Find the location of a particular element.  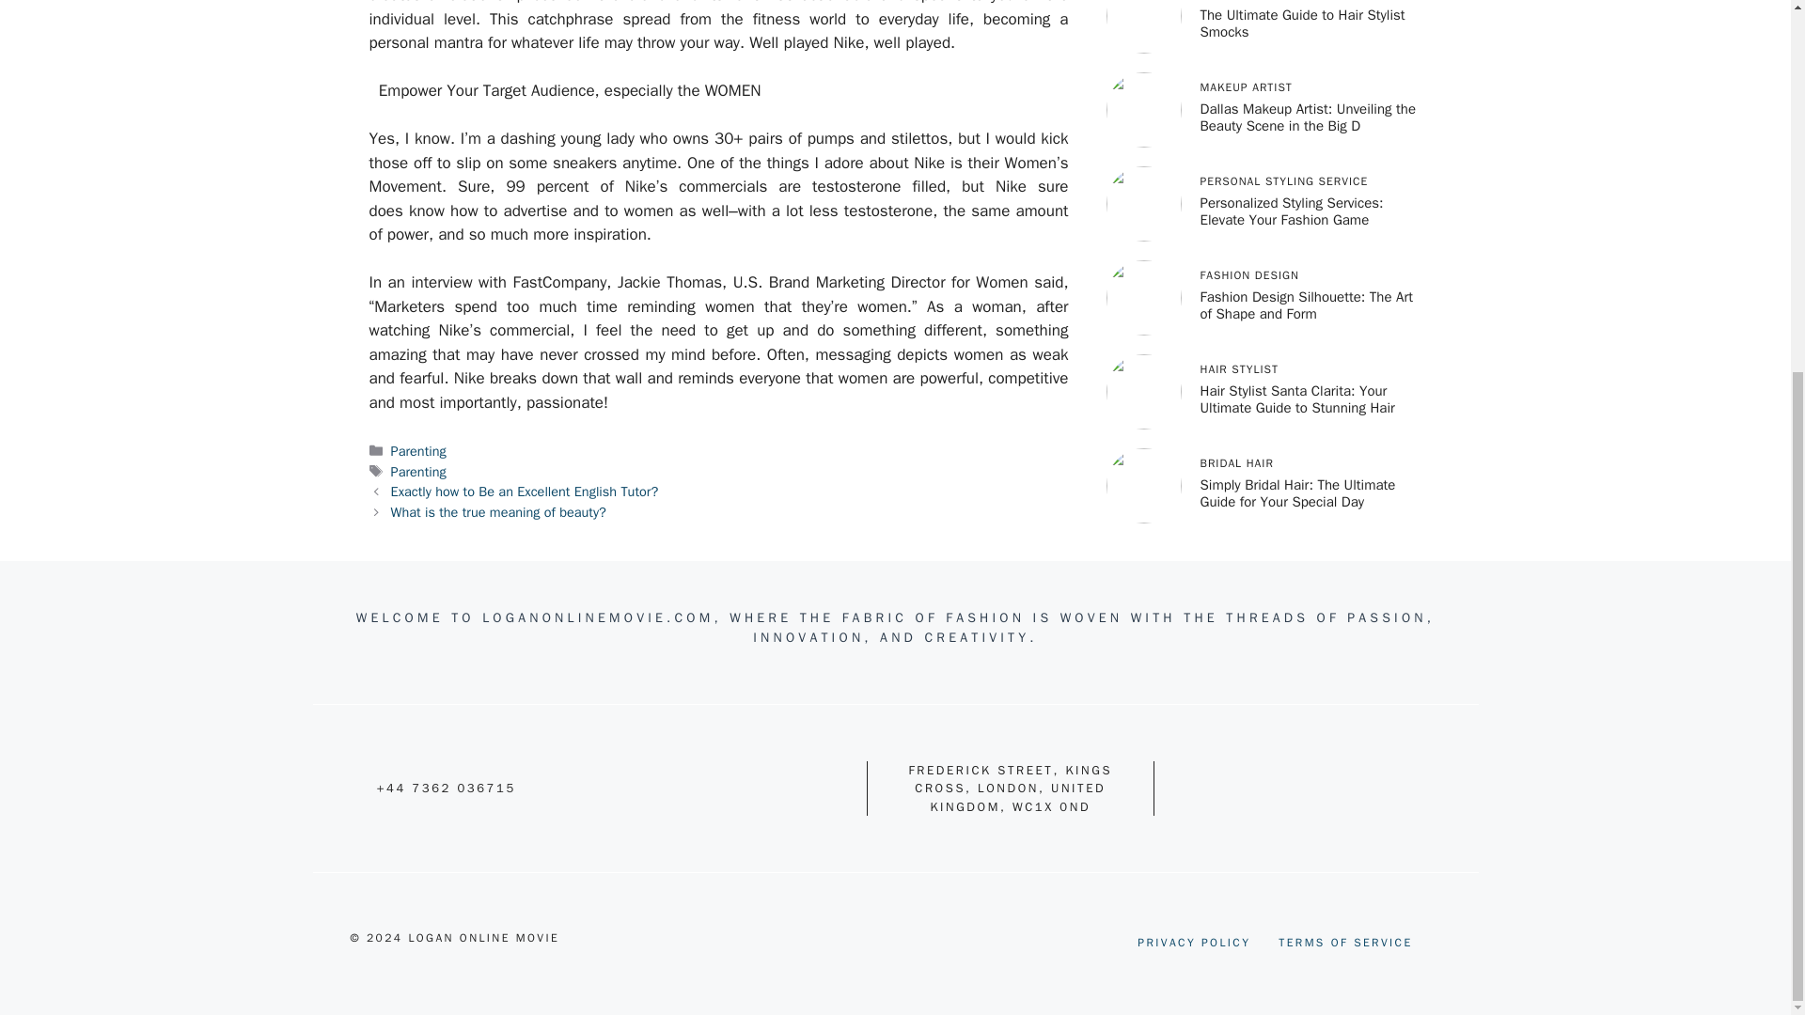

What is the true meaning of beauty? is located at coordinates (498, 511).